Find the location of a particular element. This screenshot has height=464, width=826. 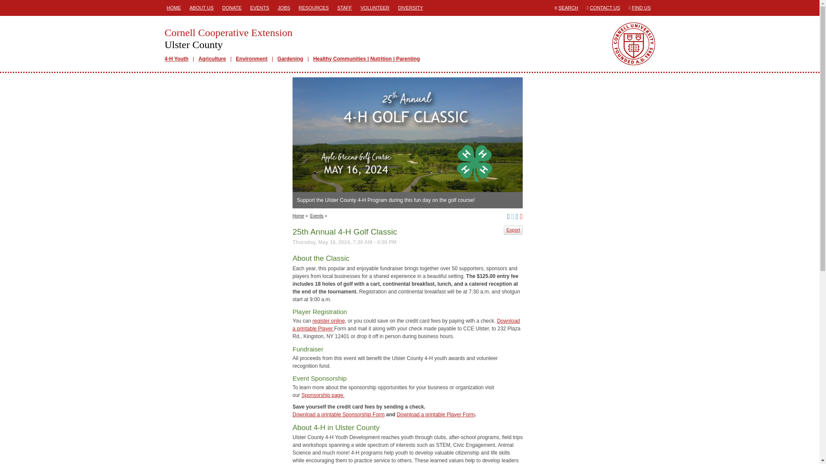

HOME is located at coordinates (173, 8).